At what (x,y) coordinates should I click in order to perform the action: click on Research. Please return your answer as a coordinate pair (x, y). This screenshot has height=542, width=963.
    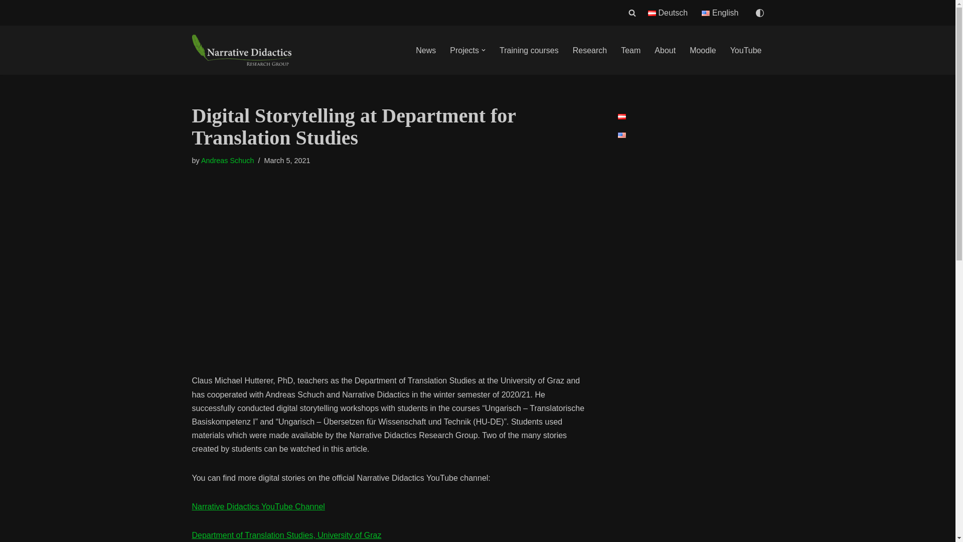
    Looking at the image, I should click on (590, 50).